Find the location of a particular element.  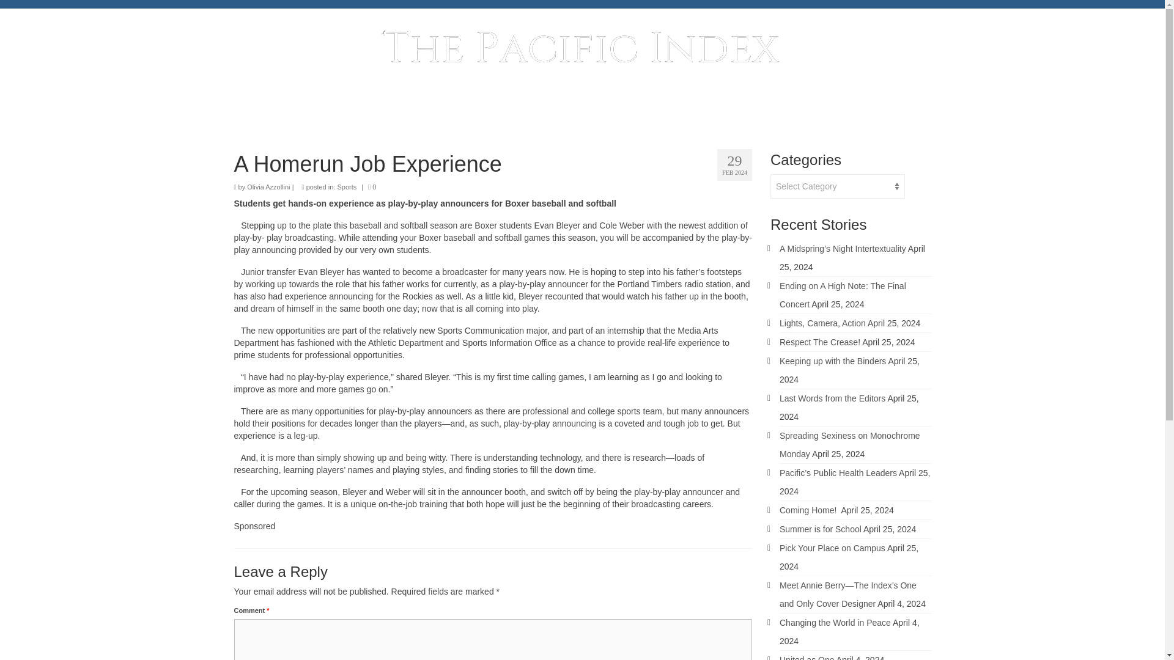

Respect The Crease! is located at coordinates (819, 342).